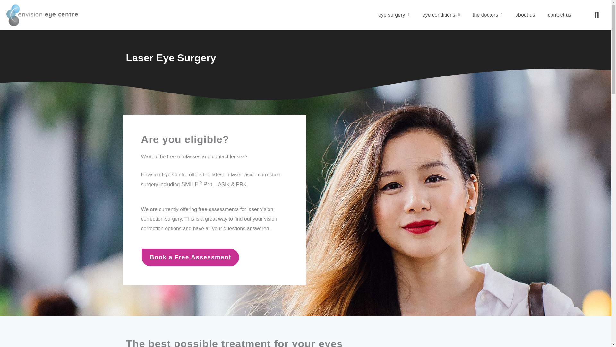  I want to click on the doctors, so click(487, 15).